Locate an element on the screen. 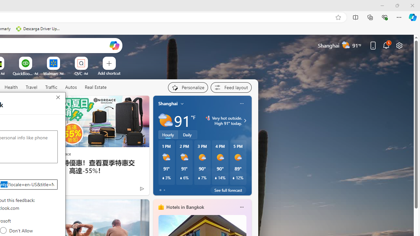 This screenshot has height=236, width=420. Don't Allow is located at coordinates (3, 230).